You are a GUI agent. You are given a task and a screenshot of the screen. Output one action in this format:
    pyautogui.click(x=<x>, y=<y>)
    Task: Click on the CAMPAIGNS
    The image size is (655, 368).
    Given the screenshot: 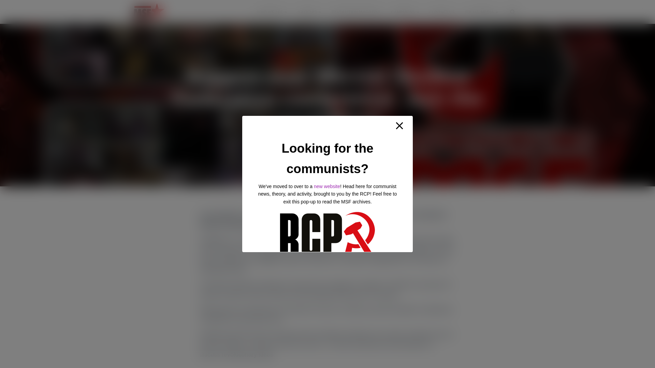 What is the action you would take?
    pyautogui.click(x=405, y=12)
    